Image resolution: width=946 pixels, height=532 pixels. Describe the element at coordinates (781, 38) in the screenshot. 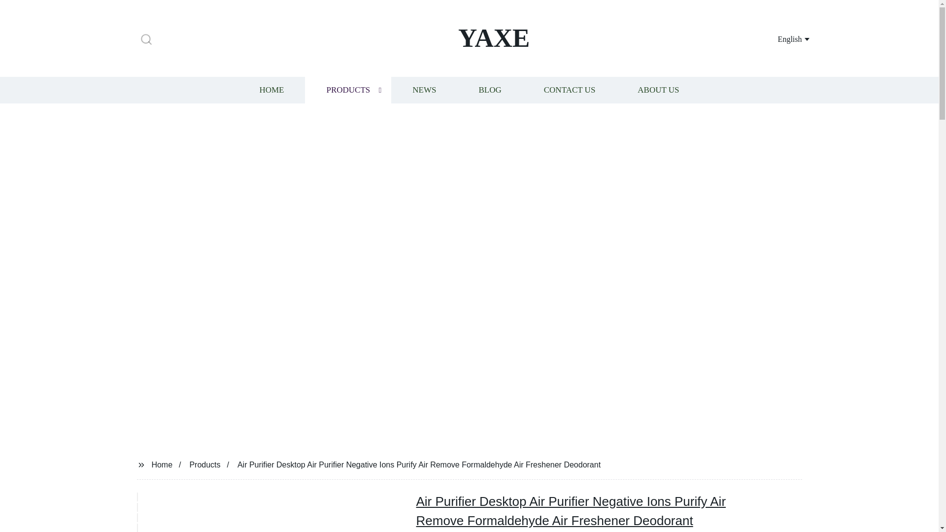

I see `English` at that location.